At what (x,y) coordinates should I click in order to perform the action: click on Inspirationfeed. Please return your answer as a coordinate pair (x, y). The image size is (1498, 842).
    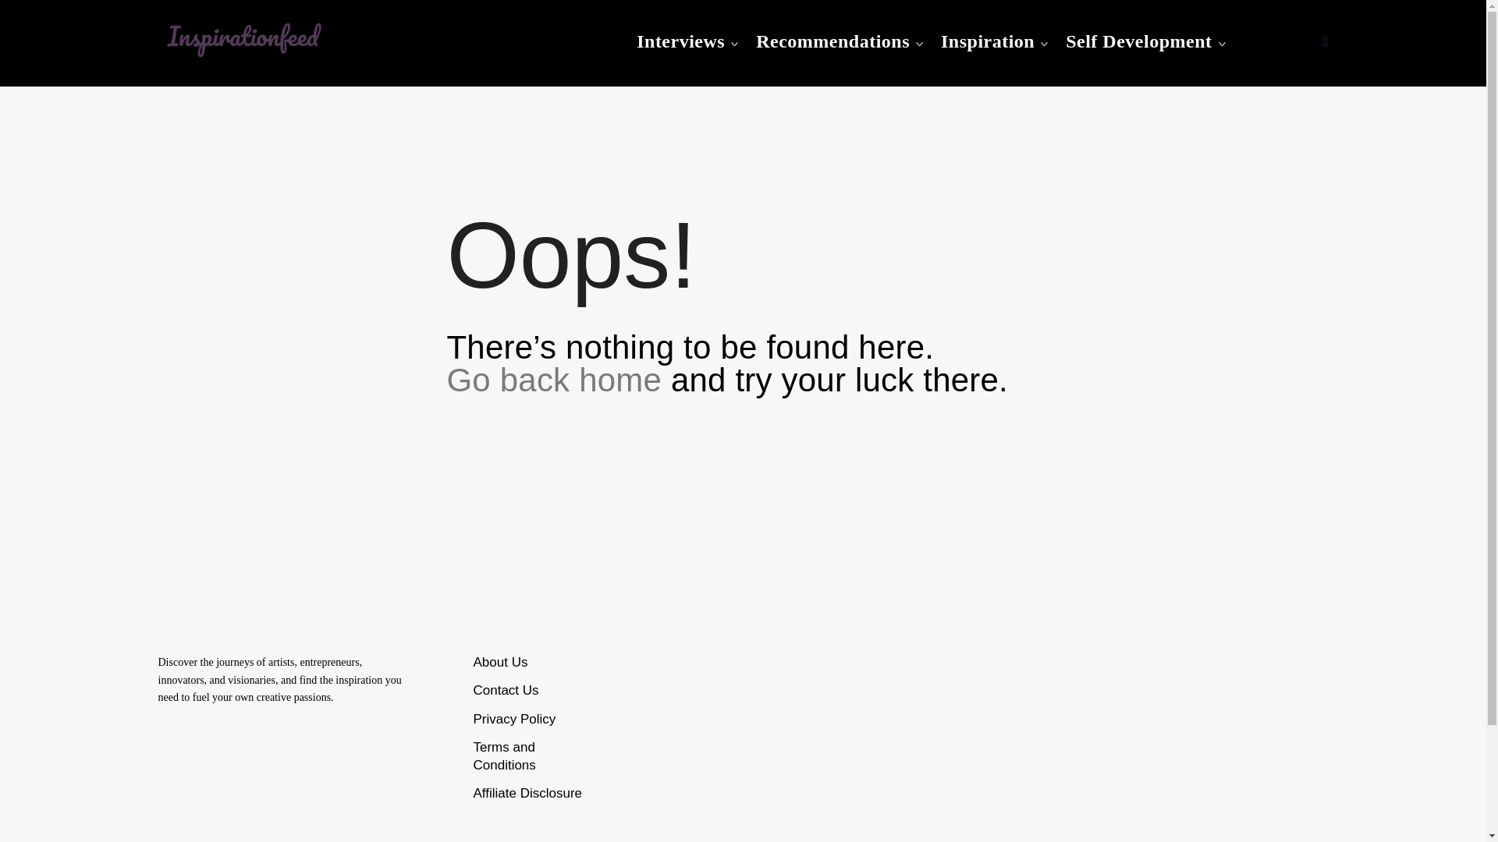
    Looking at the image, I should click on (259, 80).